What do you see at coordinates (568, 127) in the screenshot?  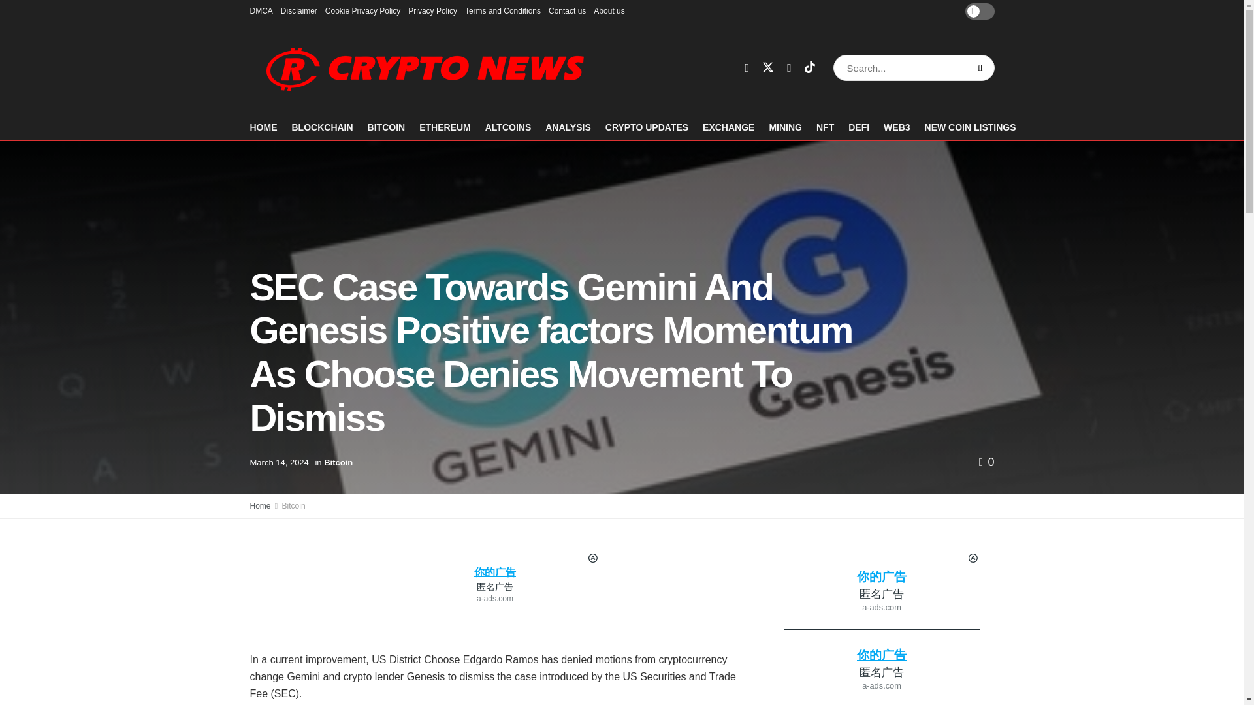 I see `ANALYSIS` at bounding box center [568, 127].